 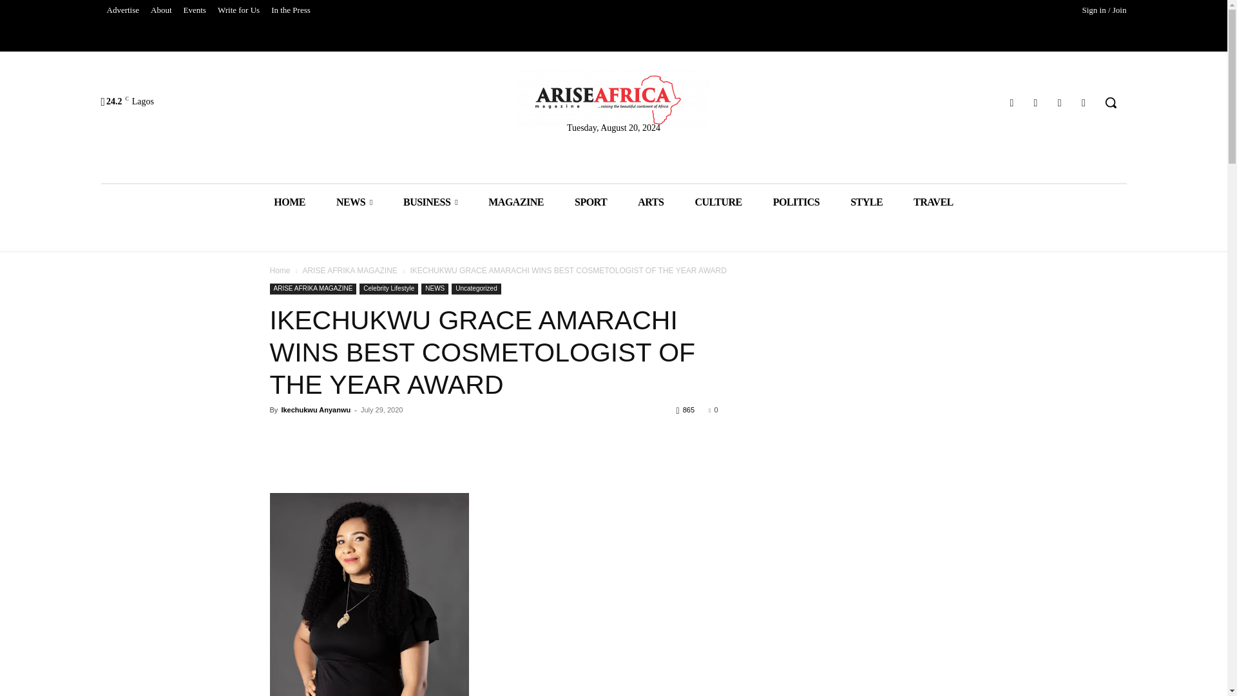 I want to click on Events, so click(x=195, y=10).